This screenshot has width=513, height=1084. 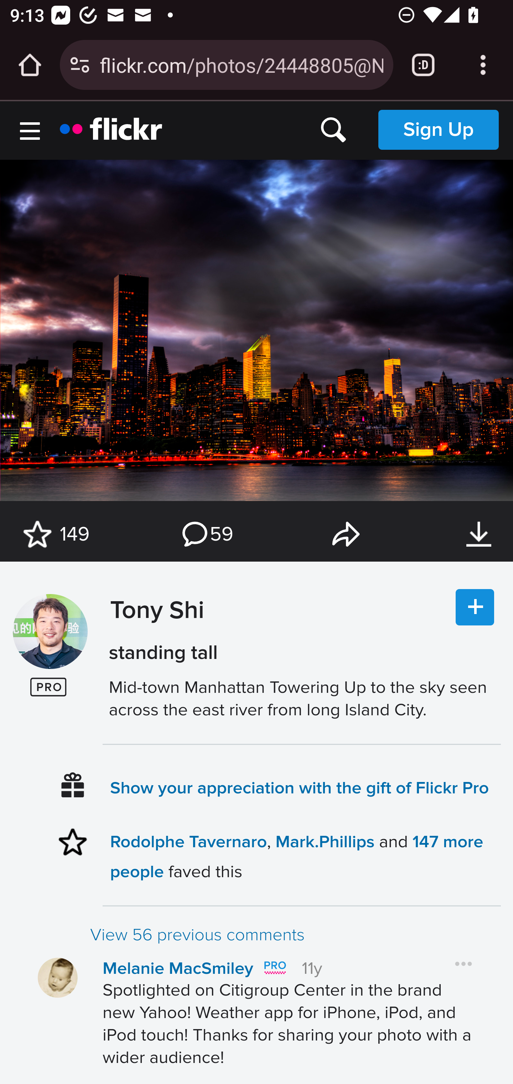 I want to click on Flickr ♥ our Old School Pros, so click(x=274, y=968).